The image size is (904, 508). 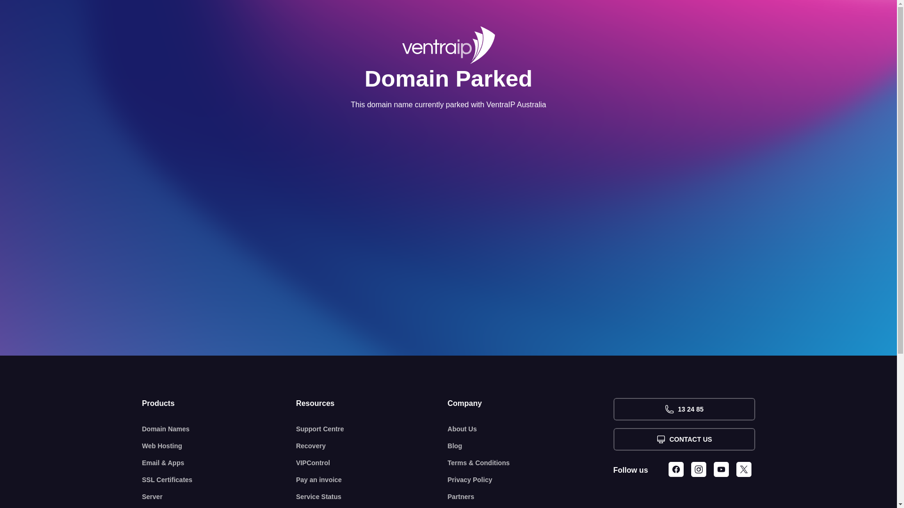 What do you see at coordinates (372, 429) in the screenshot?
I see `Support Centre` at bounding box center [372, 429].